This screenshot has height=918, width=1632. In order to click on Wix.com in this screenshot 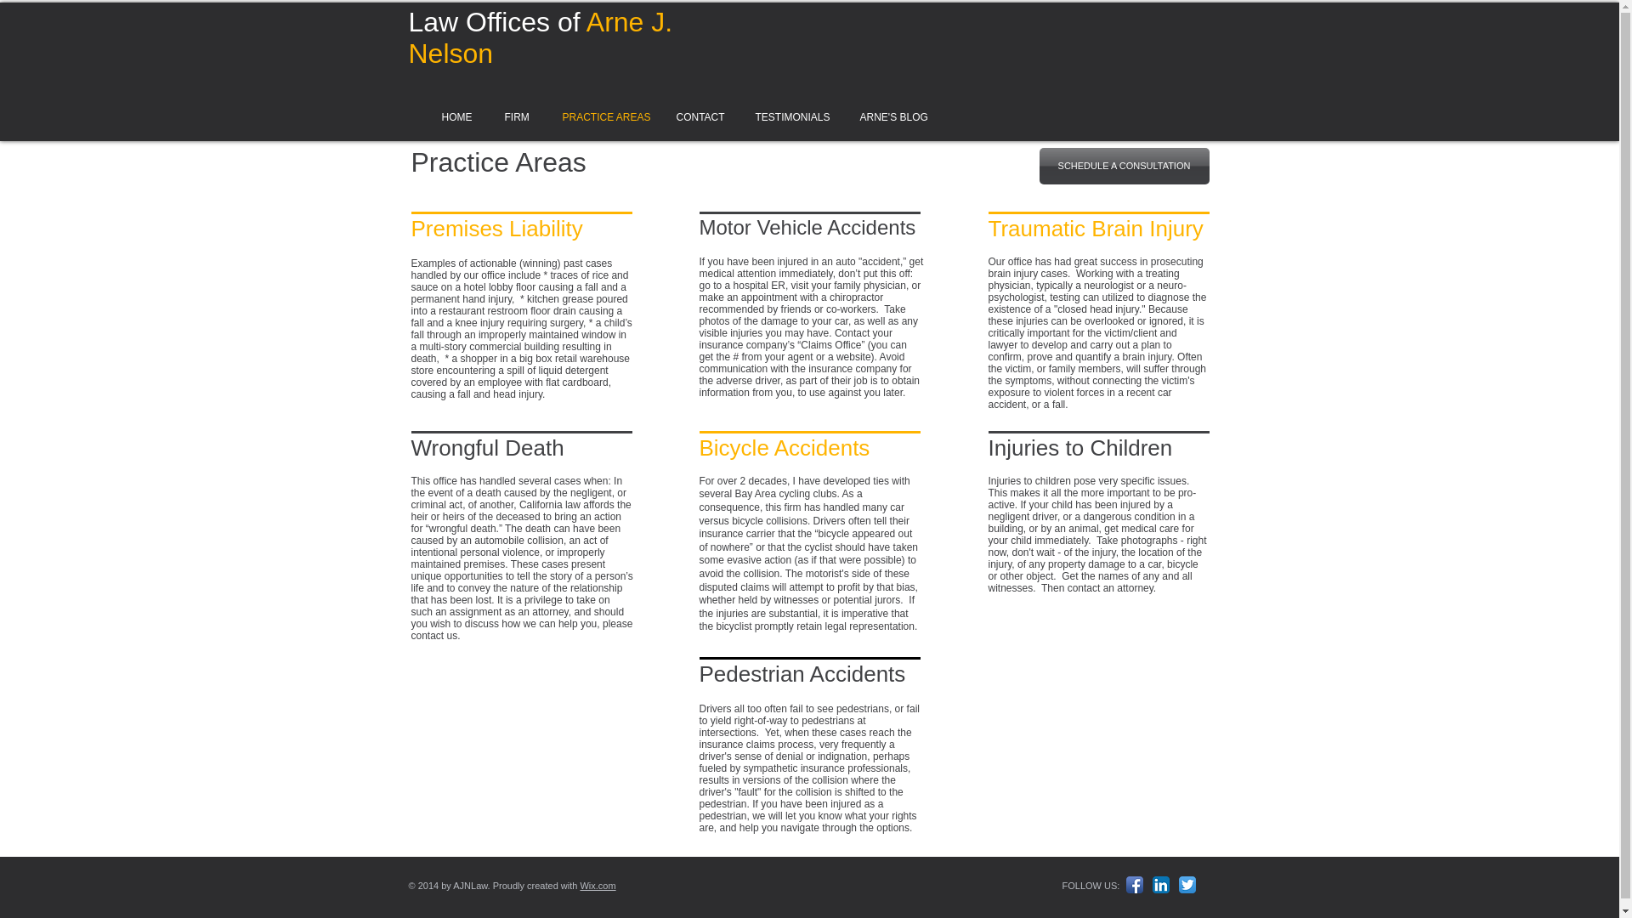, I will do `click(597, 885)`.